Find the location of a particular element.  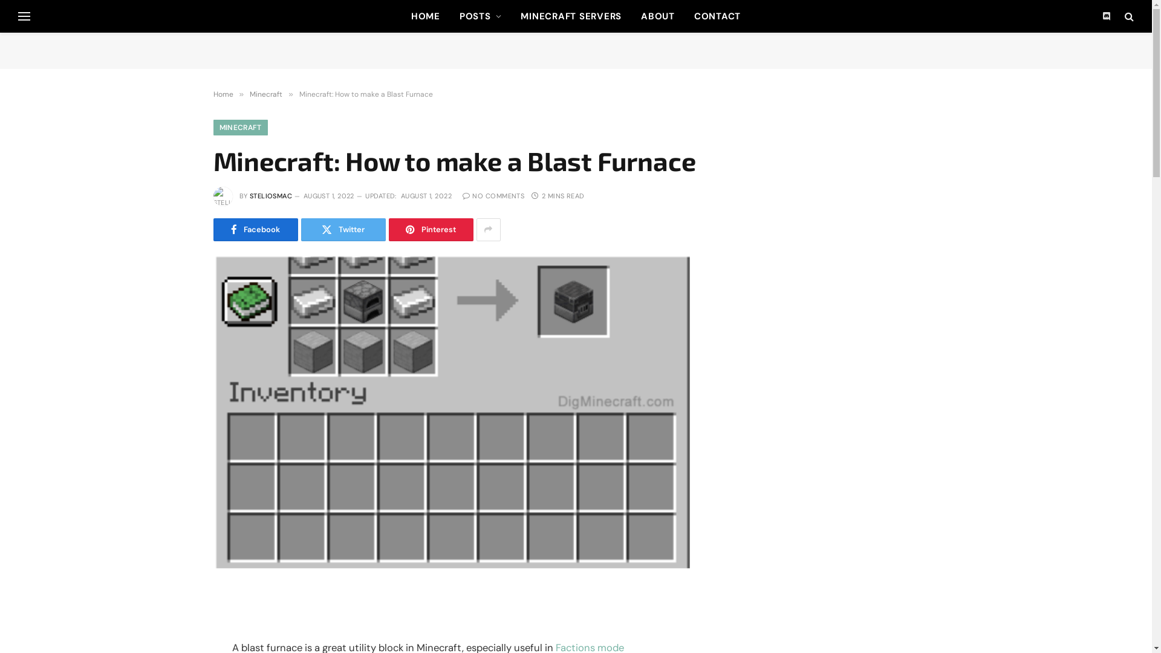

Home is located at coordinates (223, 94).